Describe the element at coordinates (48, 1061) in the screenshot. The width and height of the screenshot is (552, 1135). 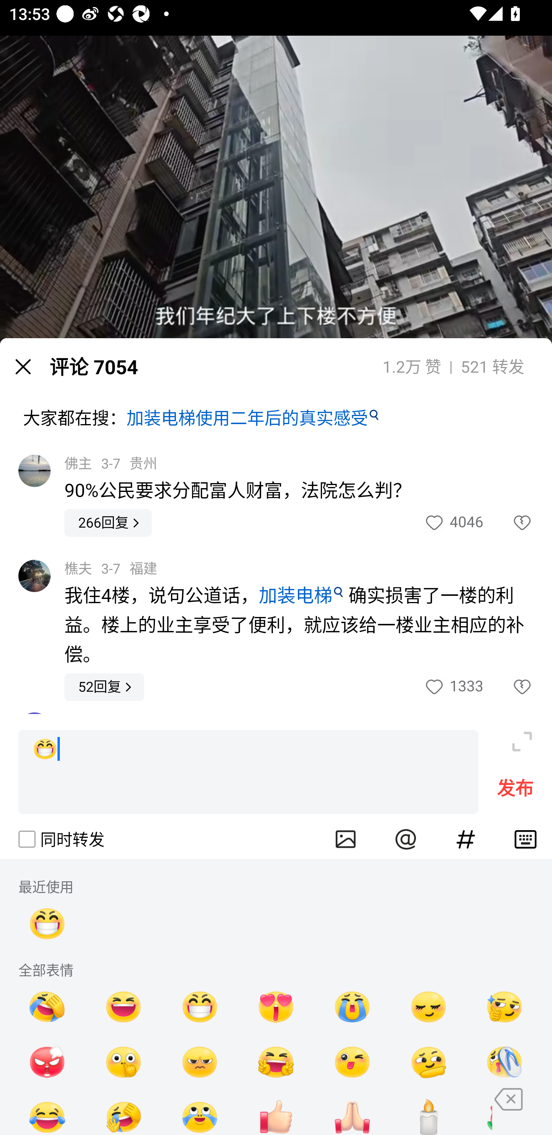
I see `[发怒]` at that location.